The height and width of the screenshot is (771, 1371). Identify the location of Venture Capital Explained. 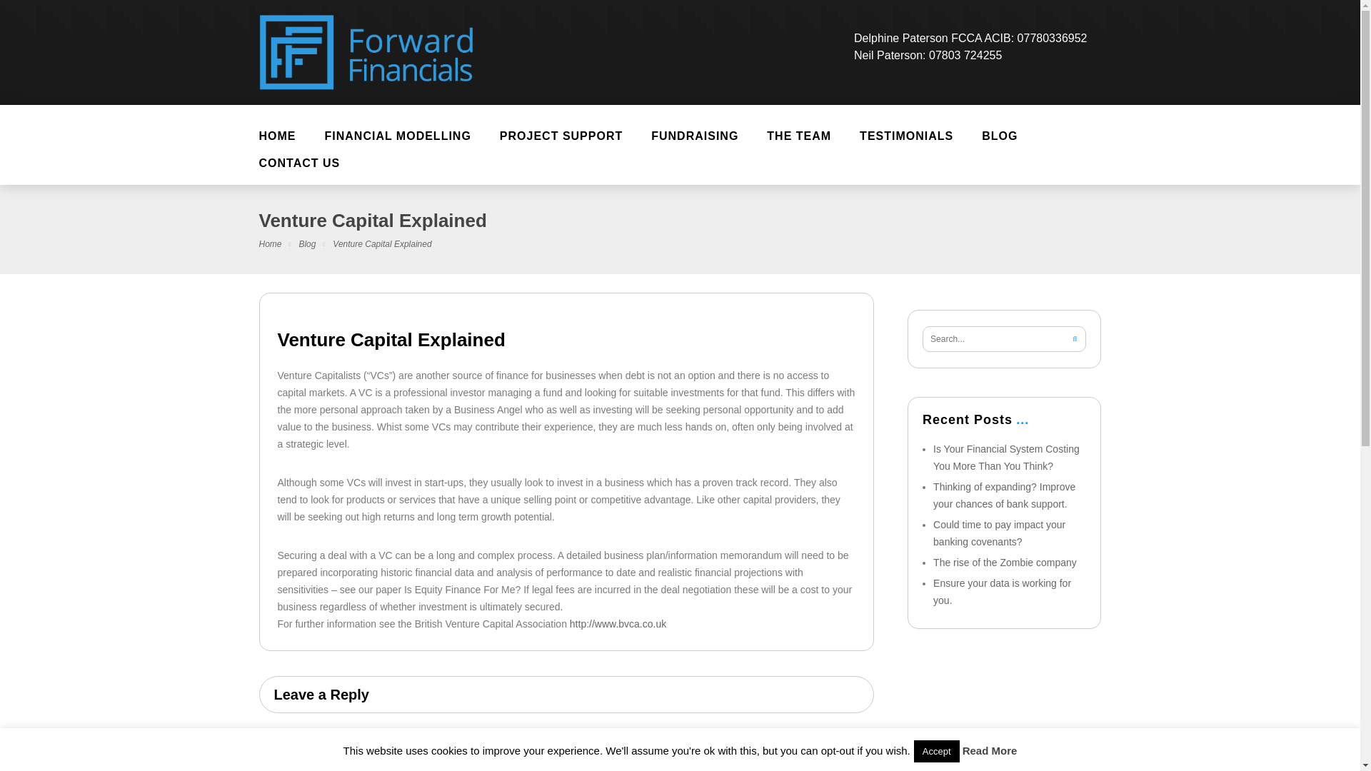
(566, 343).